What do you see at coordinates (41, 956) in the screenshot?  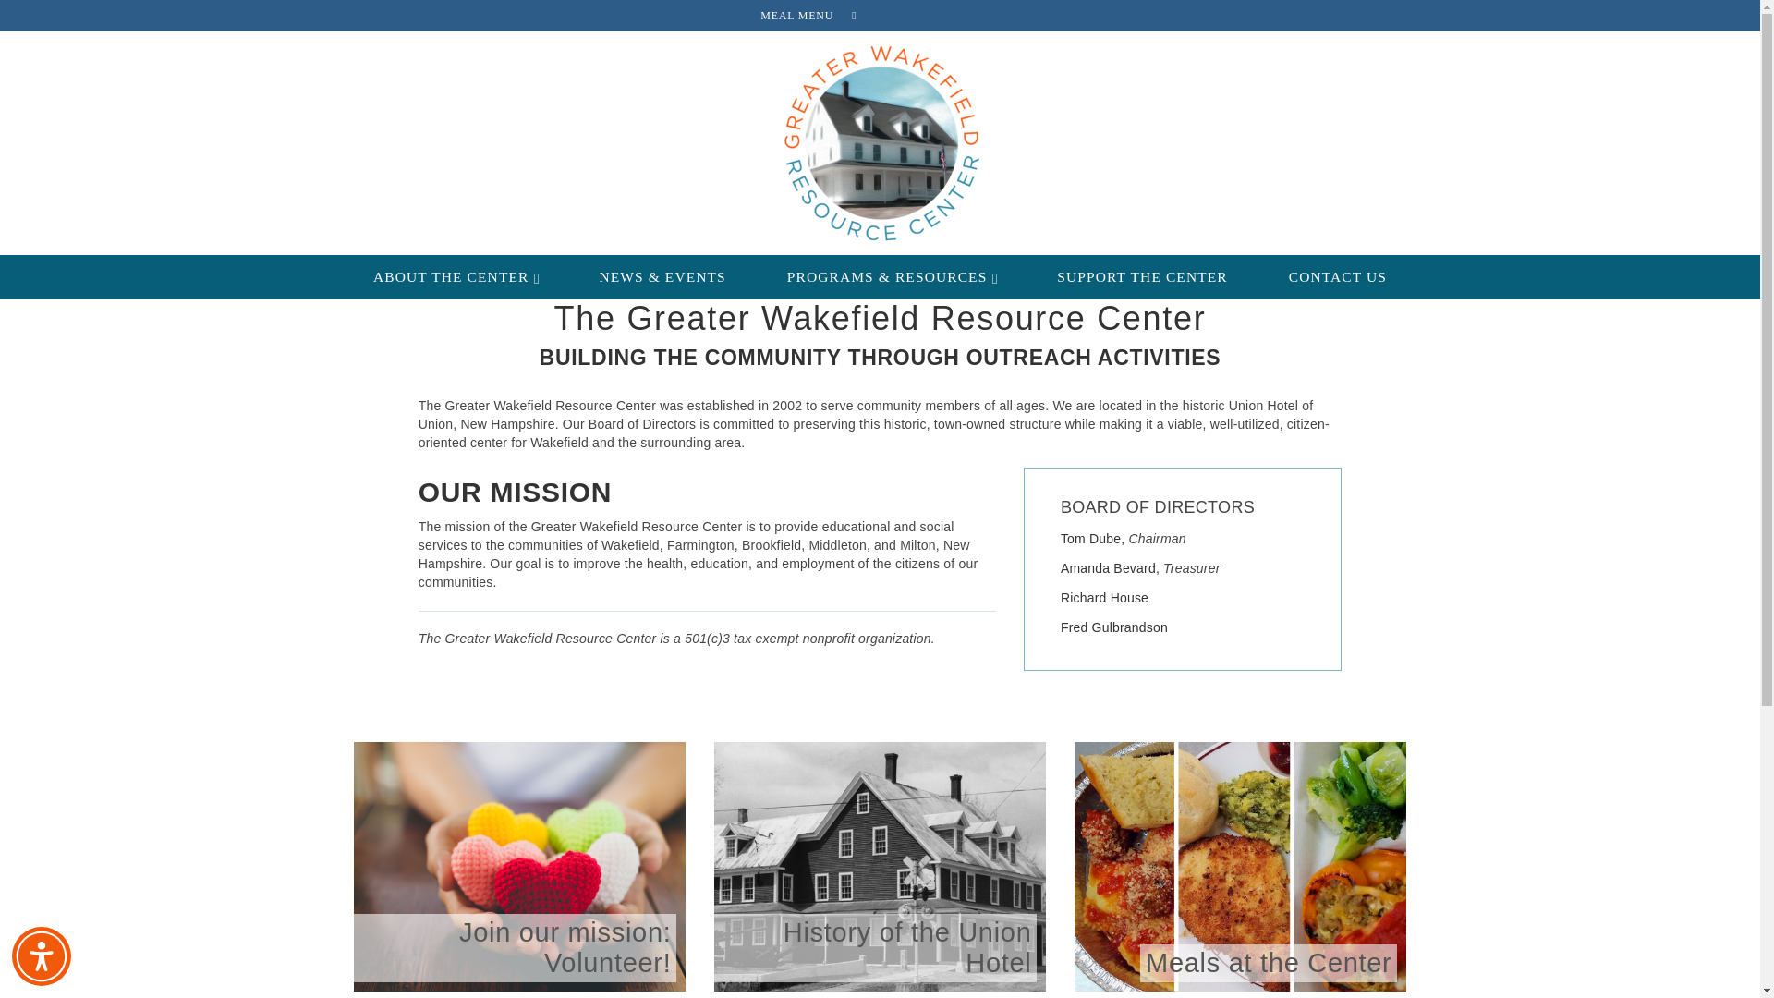 I see `Accessibility Menu` at bounding box center [41, 956].